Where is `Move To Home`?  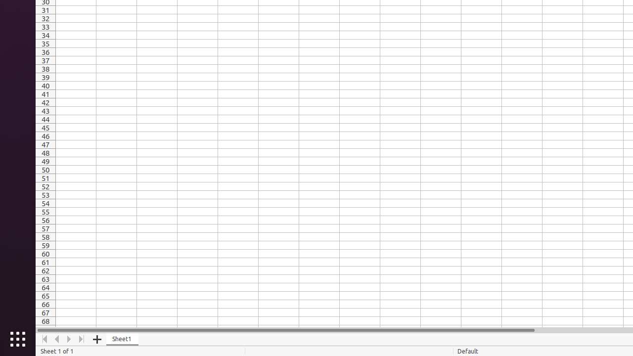
Move To Home is located at coordinates (45, 339).